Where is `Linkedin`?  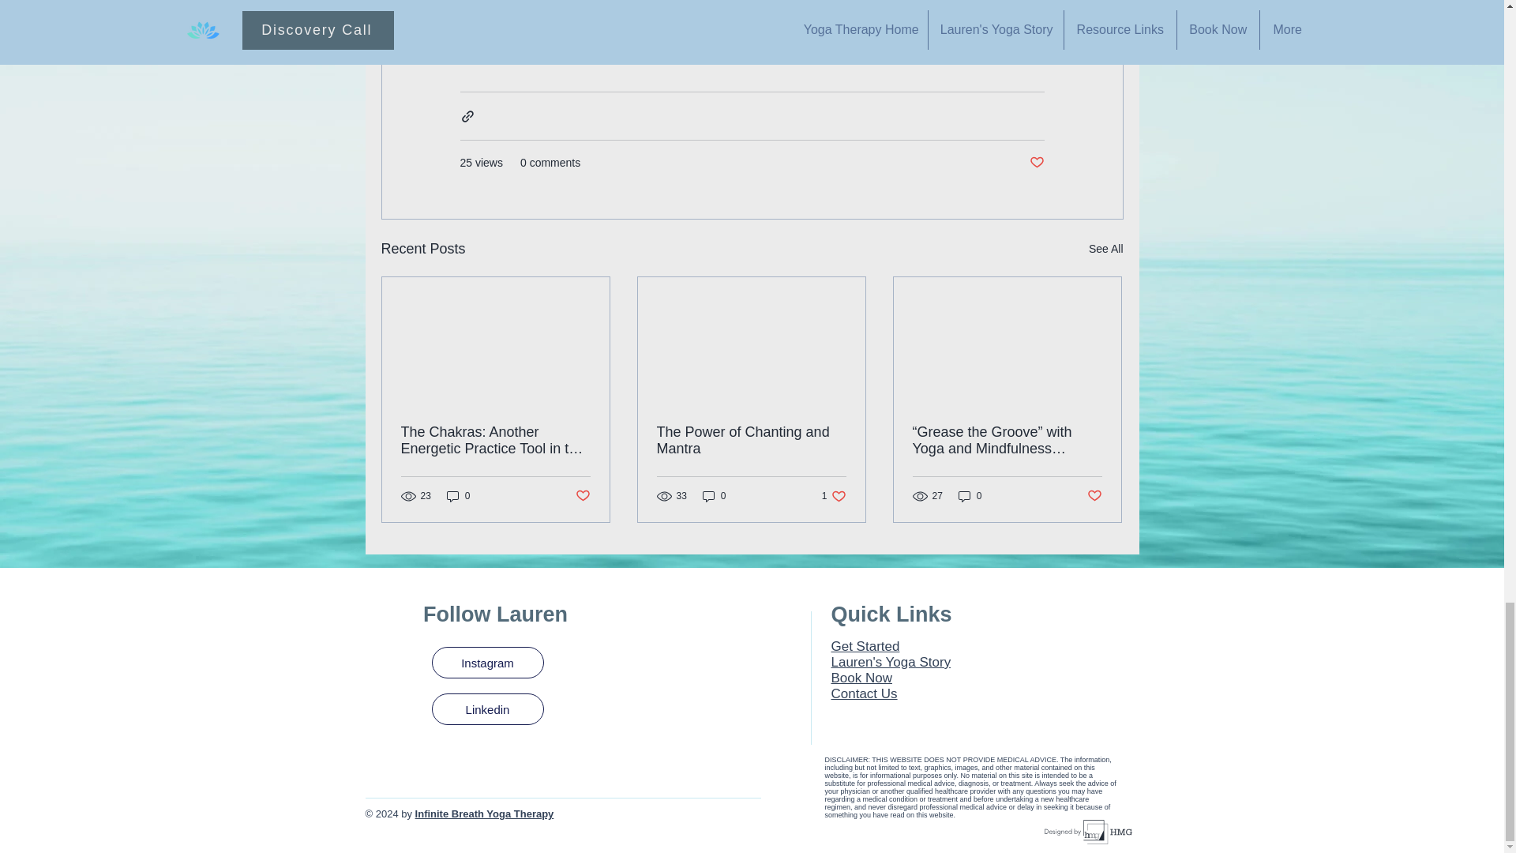
Linkedin is located at coordinates (486, 709).